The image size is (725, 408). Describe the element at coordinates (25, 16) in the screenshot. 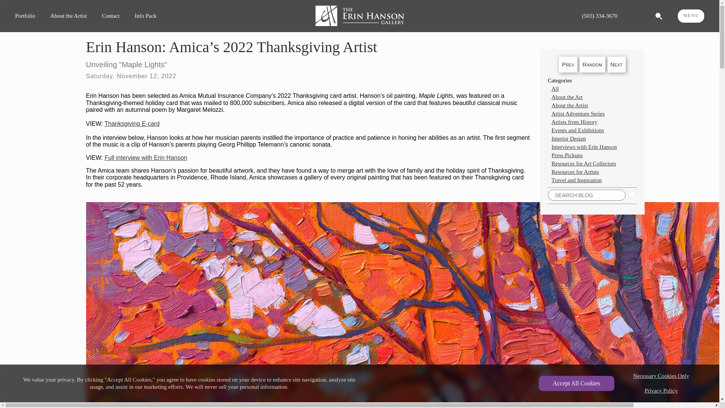

I see `Portfolio` at that location.